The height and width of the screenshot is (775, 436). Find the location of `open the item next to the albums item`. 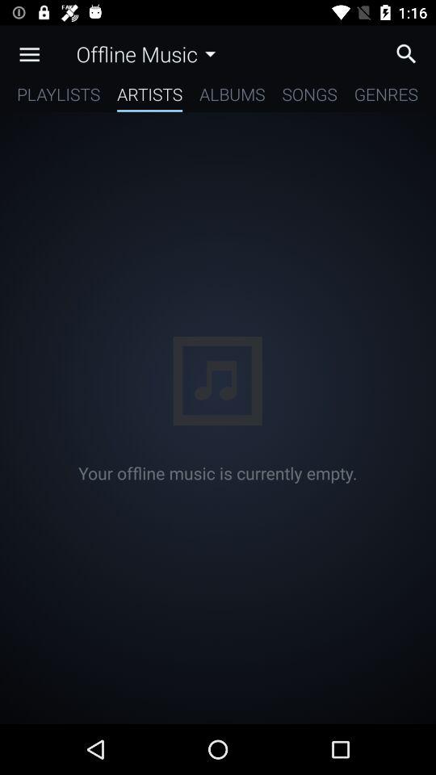

open the item next to the albums item is located at coordinates (150, 97).